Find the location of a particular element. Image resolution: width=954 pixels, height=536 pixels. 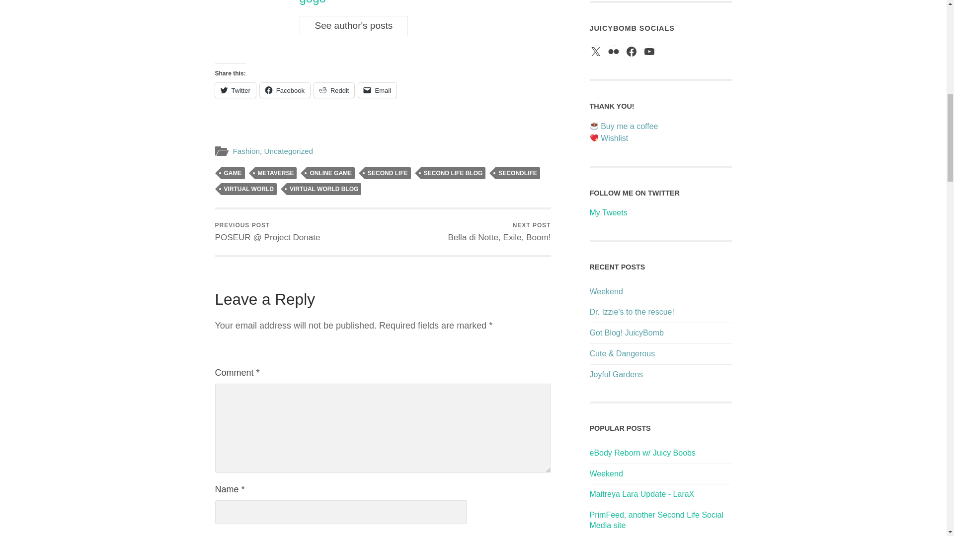

Twitter is located at coordinates (235, 90).